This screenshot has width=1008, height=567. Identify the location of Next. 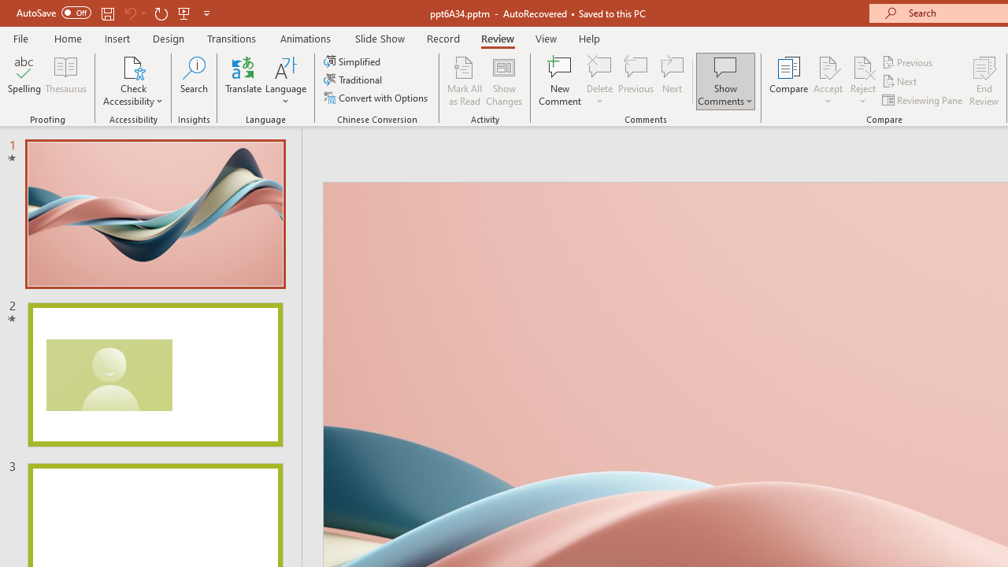
(901, 82).